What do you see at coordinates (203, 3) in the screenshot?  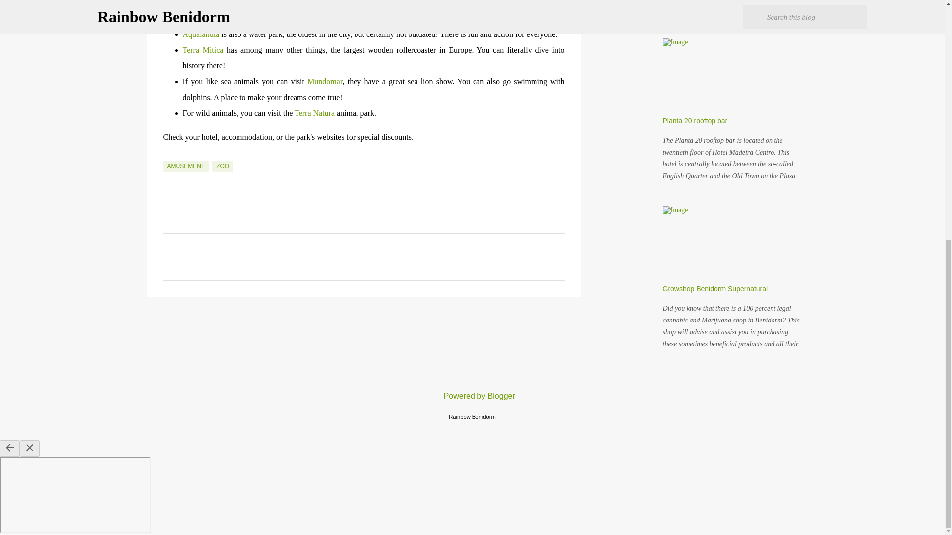 I see `Aqua Natura` at bounding box center [203, 3].